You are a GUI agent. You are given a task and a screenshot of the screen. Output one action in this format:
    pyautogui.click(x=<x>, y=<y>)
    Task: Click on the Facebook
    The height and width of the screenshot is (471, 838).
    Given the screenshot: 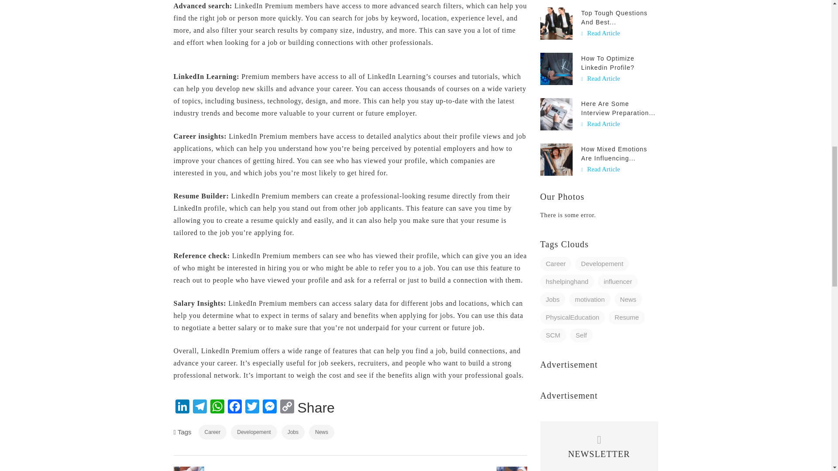 What is the action you would take?
    pyautogui.click(x=235, y=407)
    